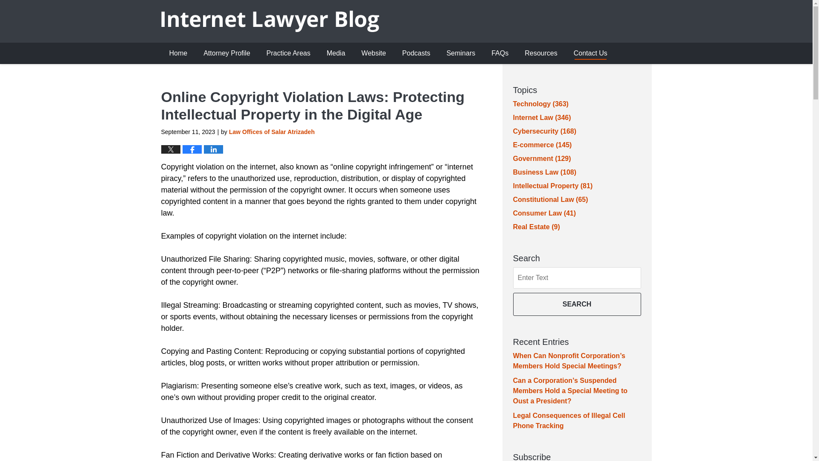  What do you see at coordinates (178, 53) in the screenshot?
I see `Home` at bounding box center [178, 53].